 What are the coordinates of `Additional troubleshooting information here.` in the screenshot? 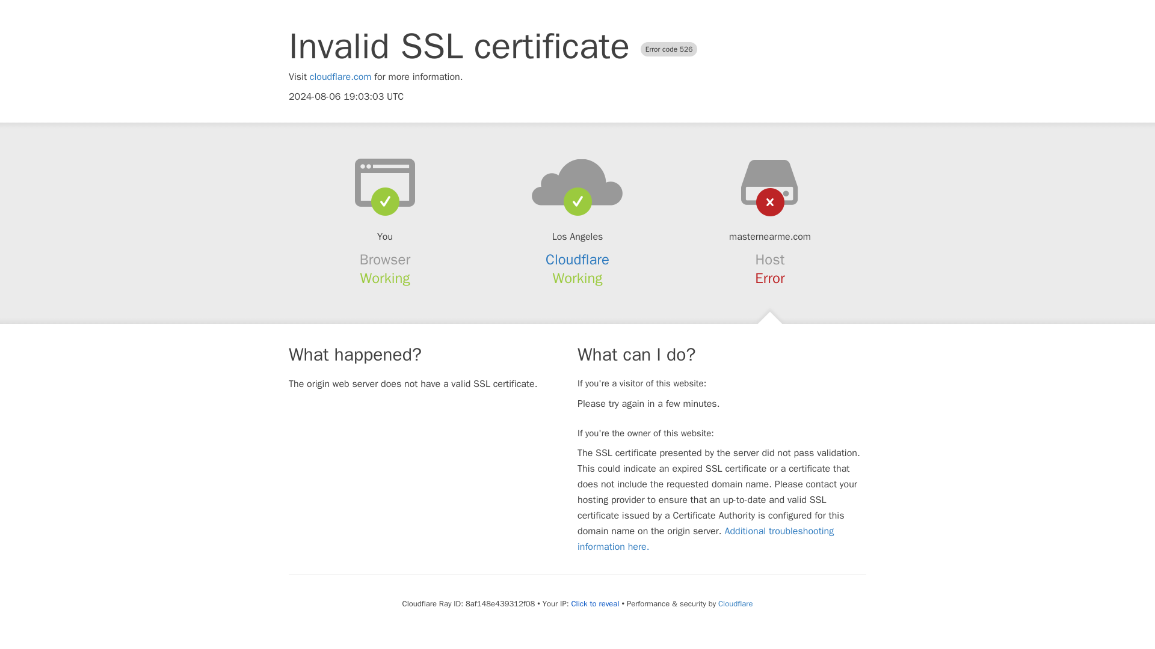 It's located at (706, 538).